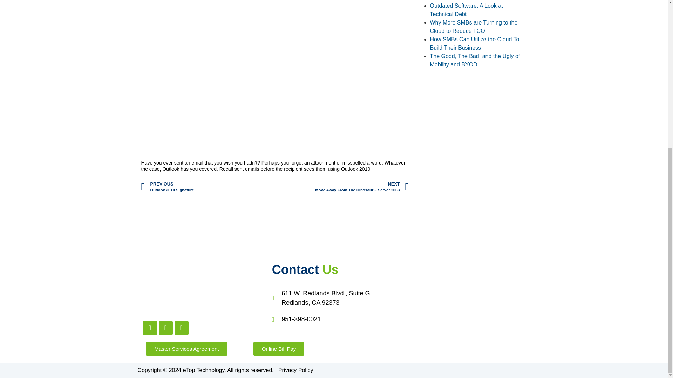  What do you see at coordinates (475, 60) in the screenshot?
I see `Why More SMBs are Turning to the Cloud to Reduce TCO` at bounding box center [475, 60].